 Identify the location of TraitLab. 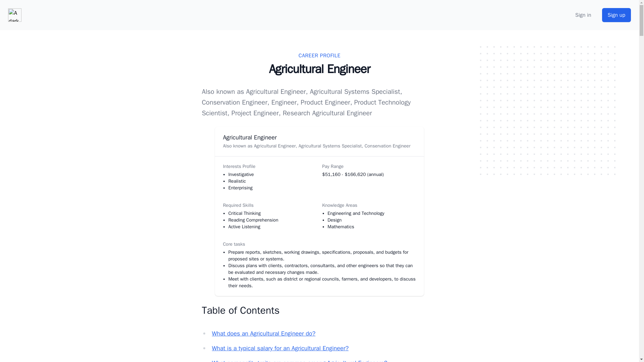
(14, 15).